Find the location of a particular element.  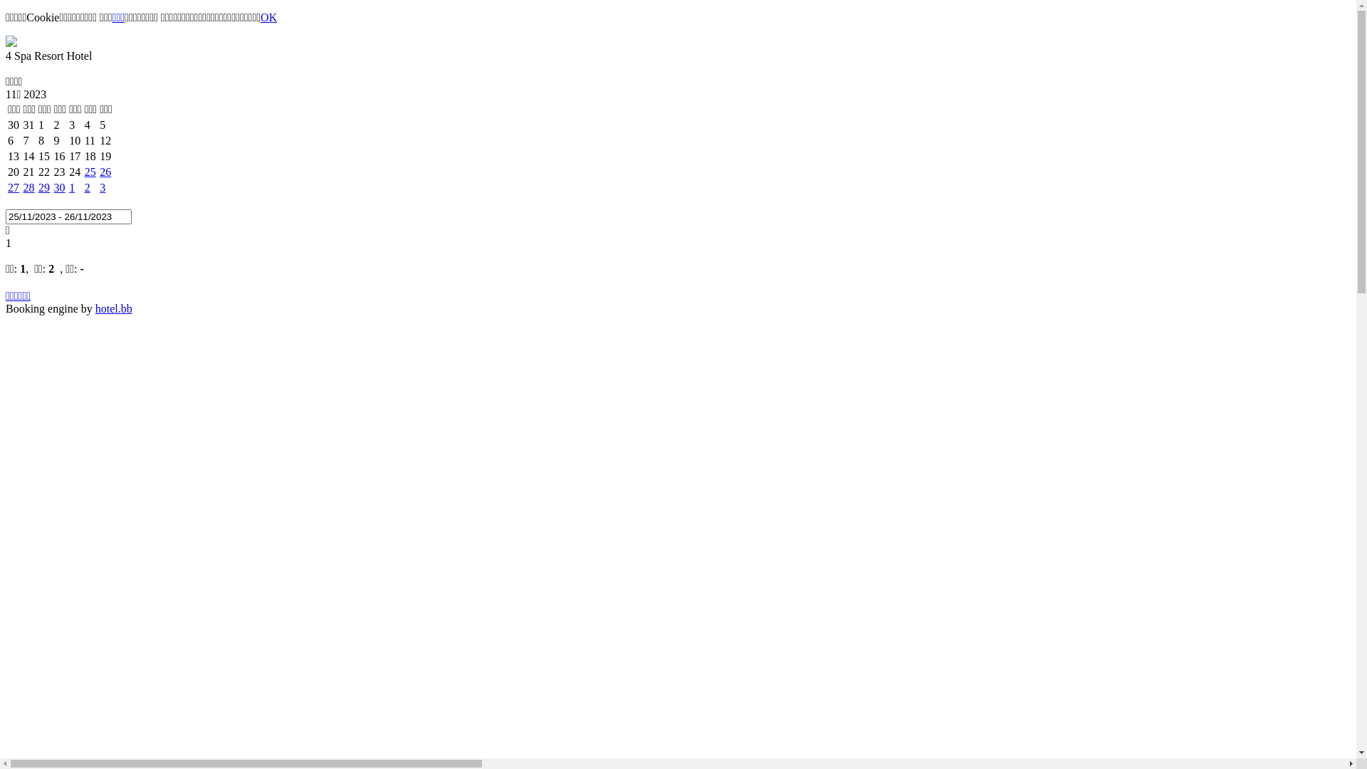

29 is located at coordinates (44, 188).